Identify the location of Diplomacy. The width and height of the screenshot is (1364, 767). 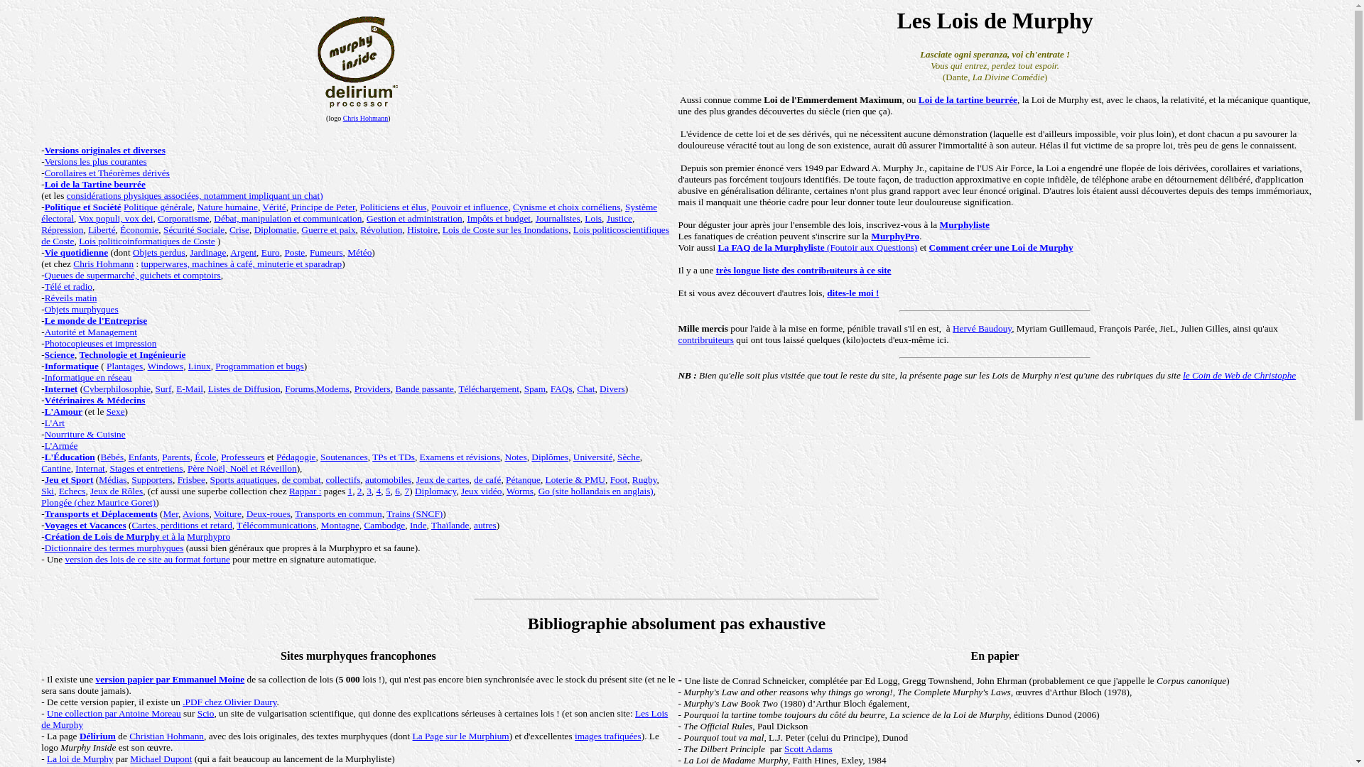
(435, 491).